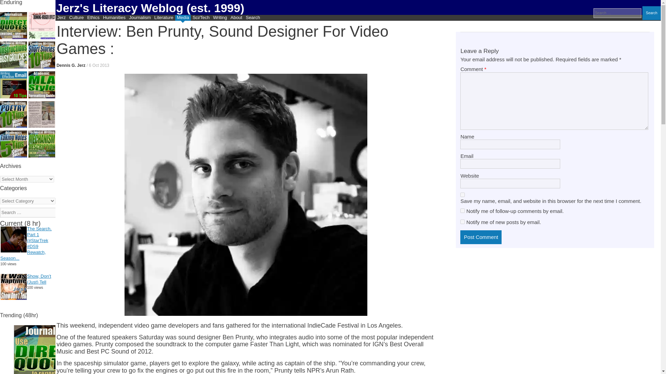 This screenshot has width=666, height=374. What do you see at coordinates (481, 237) in the screenshot?
I see `Post Comment` at bounding box center [481, 237].